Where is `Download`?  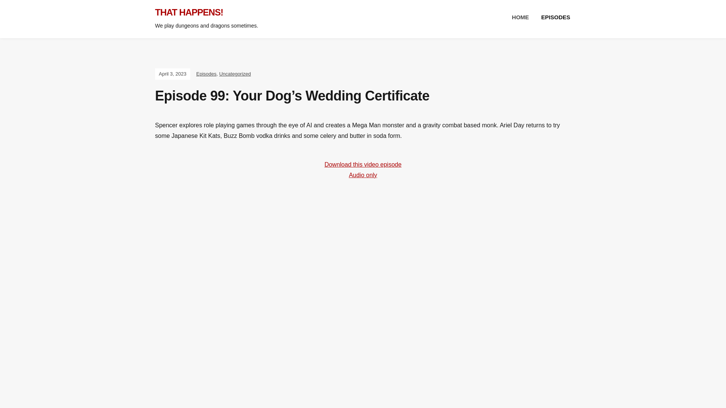
Download is located at coordinates (363, 164).